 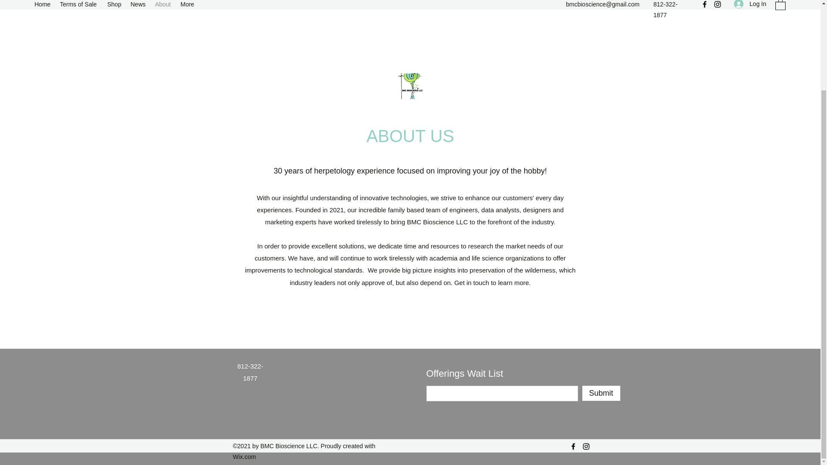 I want to click on Terms of Sale, so click(x=79, y=5).